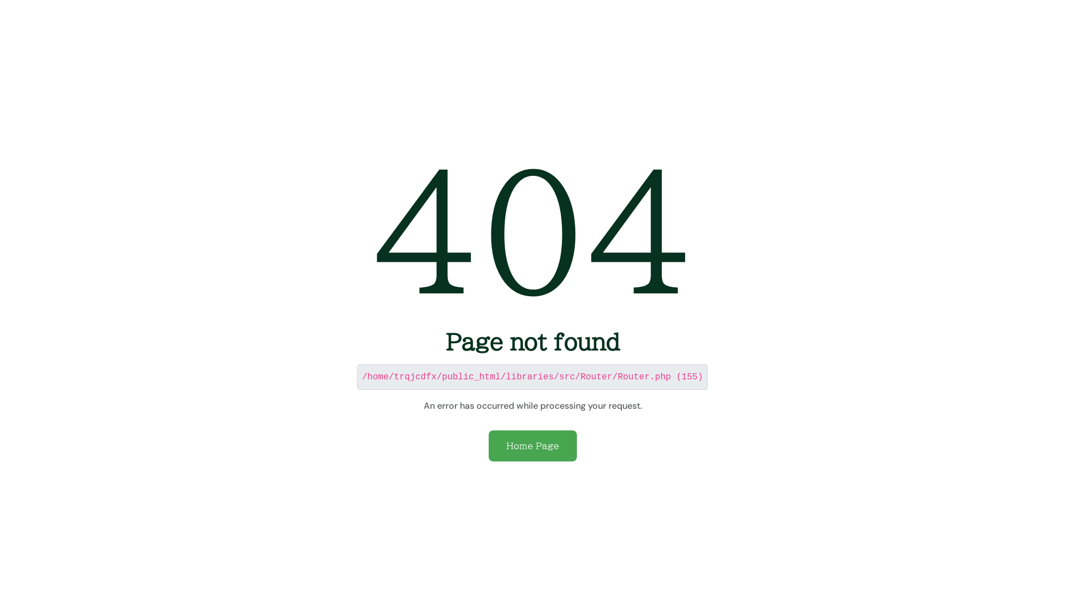 The height and width of the screenshot is (599, 1065). Describe the element at coordinates (532, 446) in the screenshot. I see `Home Page` at that location.